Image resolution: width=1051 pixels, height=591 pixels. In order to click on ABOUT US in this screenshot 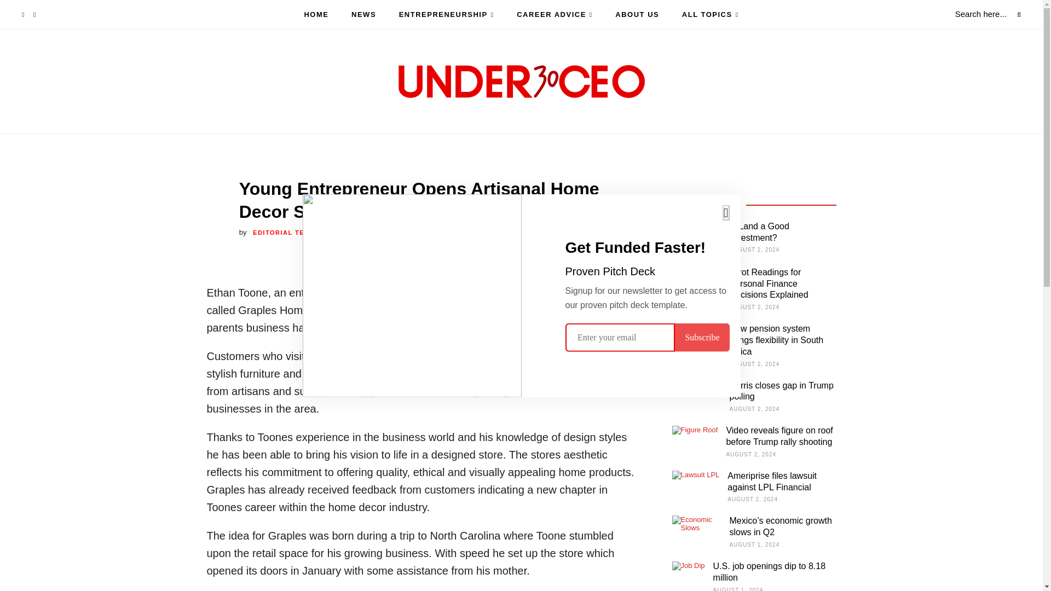, I will do `click(637, 14)`.